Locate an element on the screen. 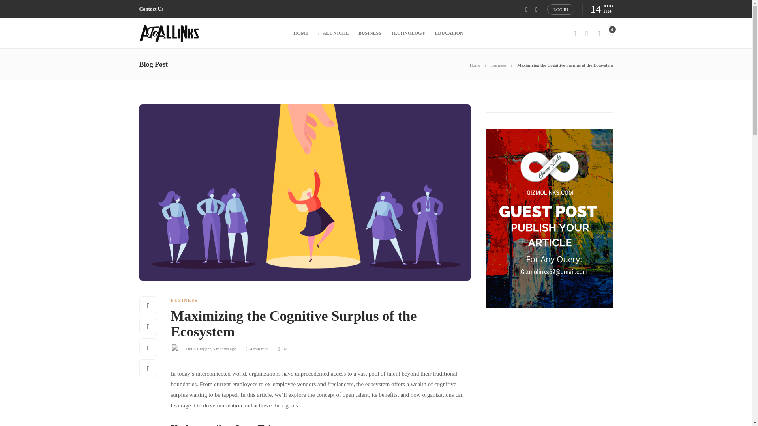 This screenshot has height=426, width=758. Hello Blogger is located at coordinates (198, 349).